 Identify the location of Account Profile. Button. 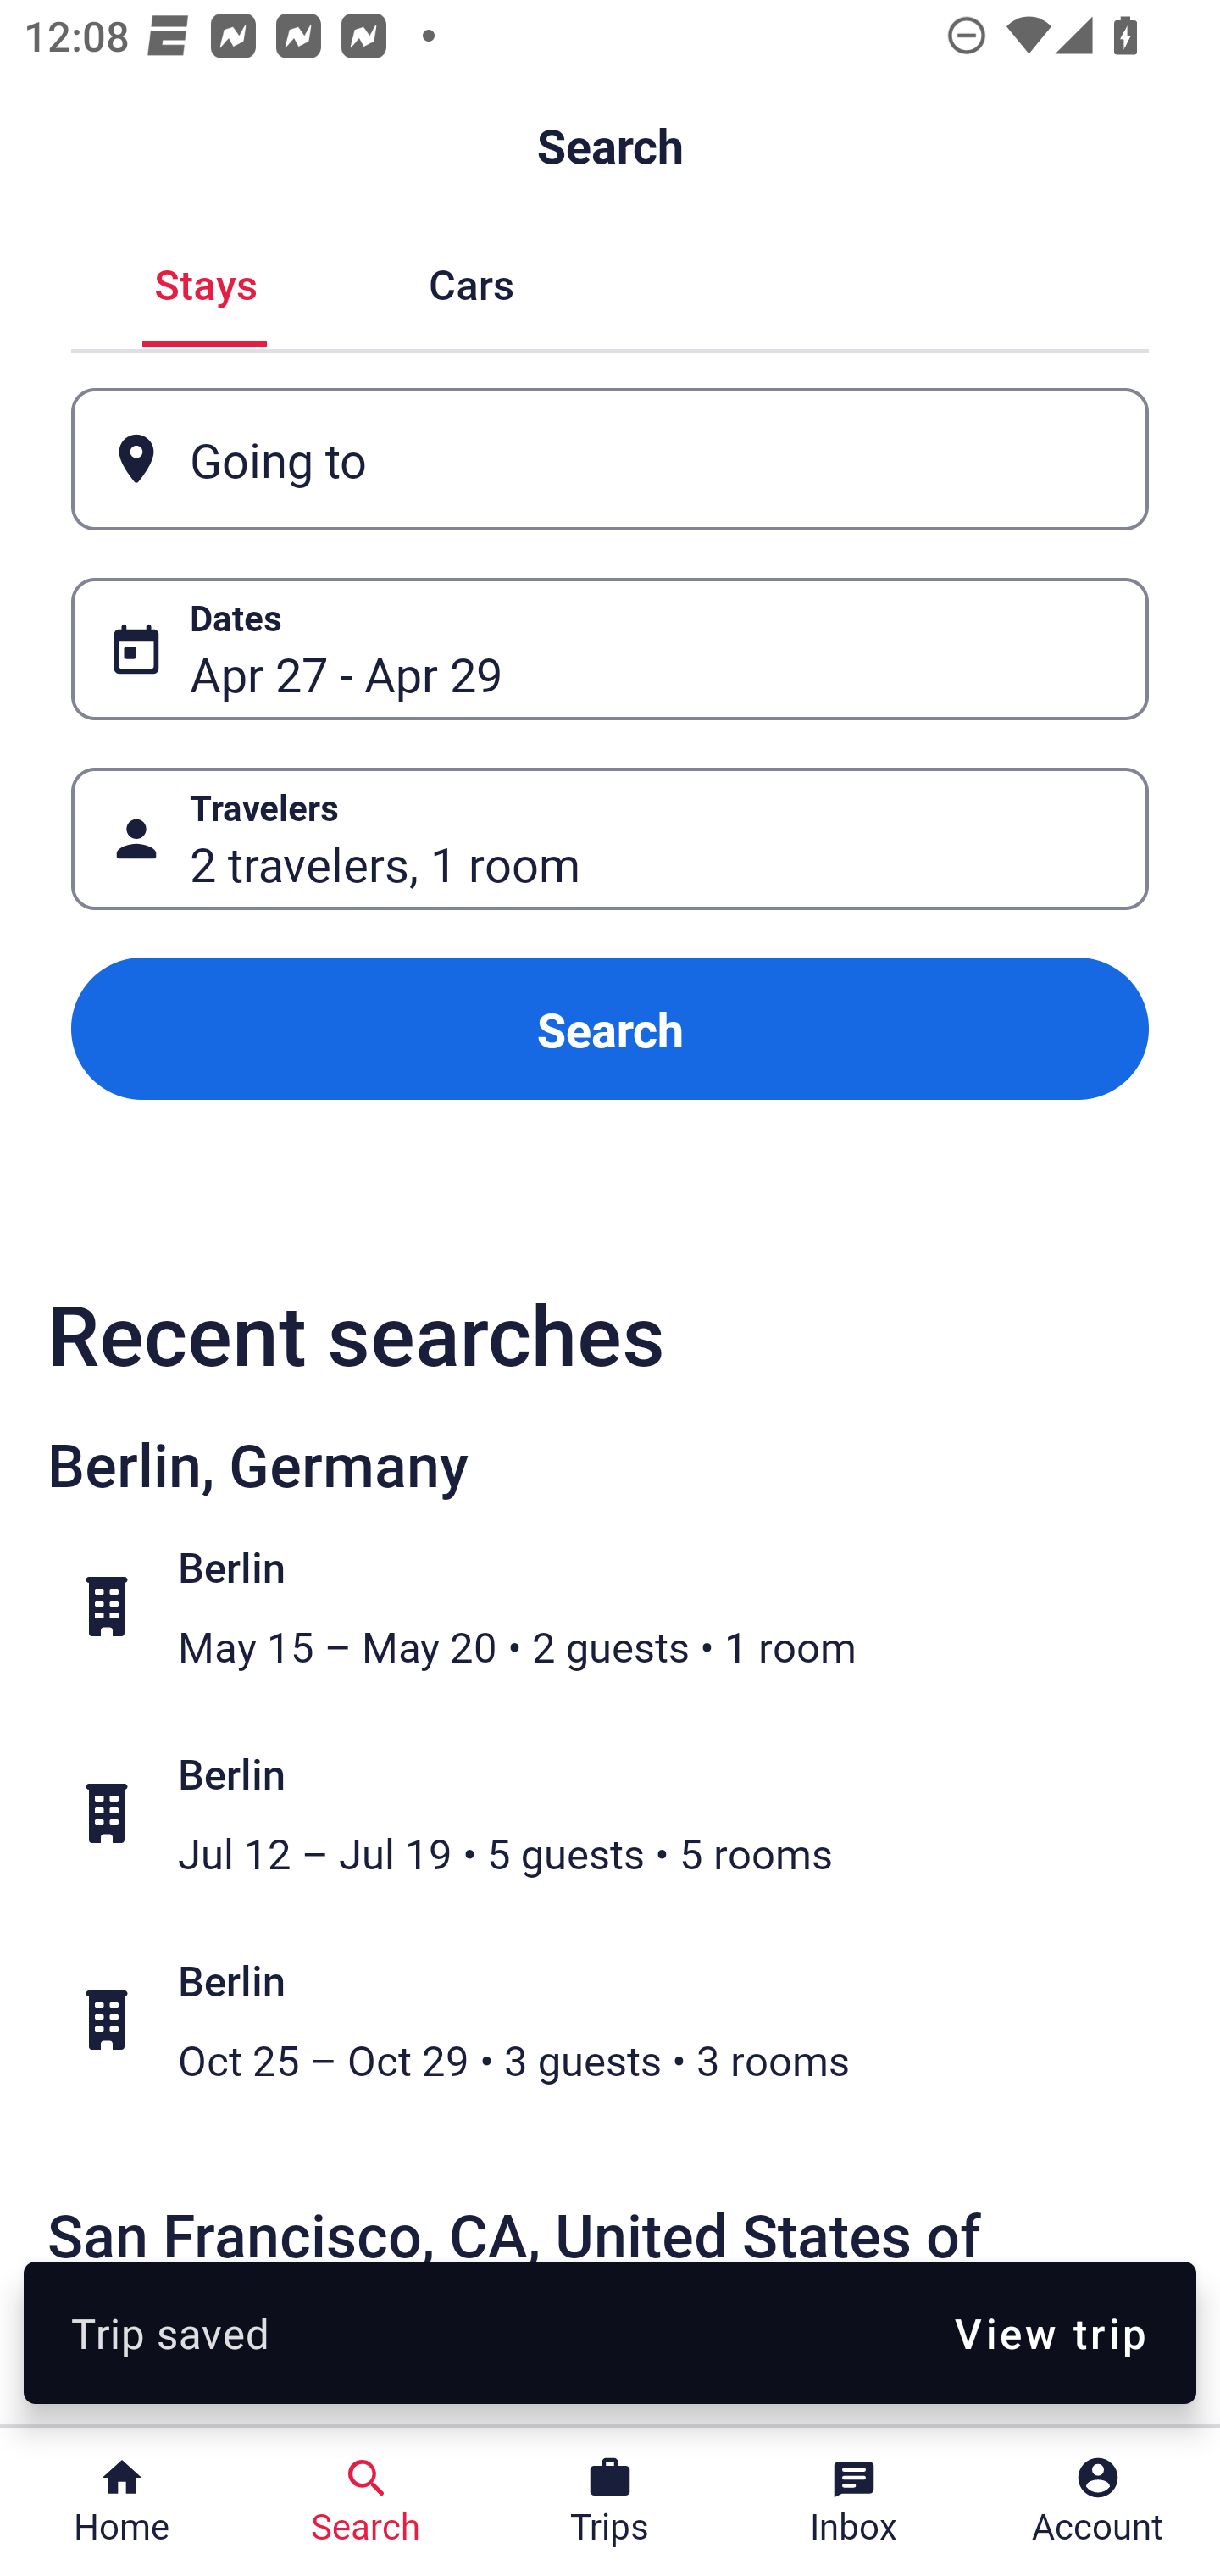
(1098, 2501).